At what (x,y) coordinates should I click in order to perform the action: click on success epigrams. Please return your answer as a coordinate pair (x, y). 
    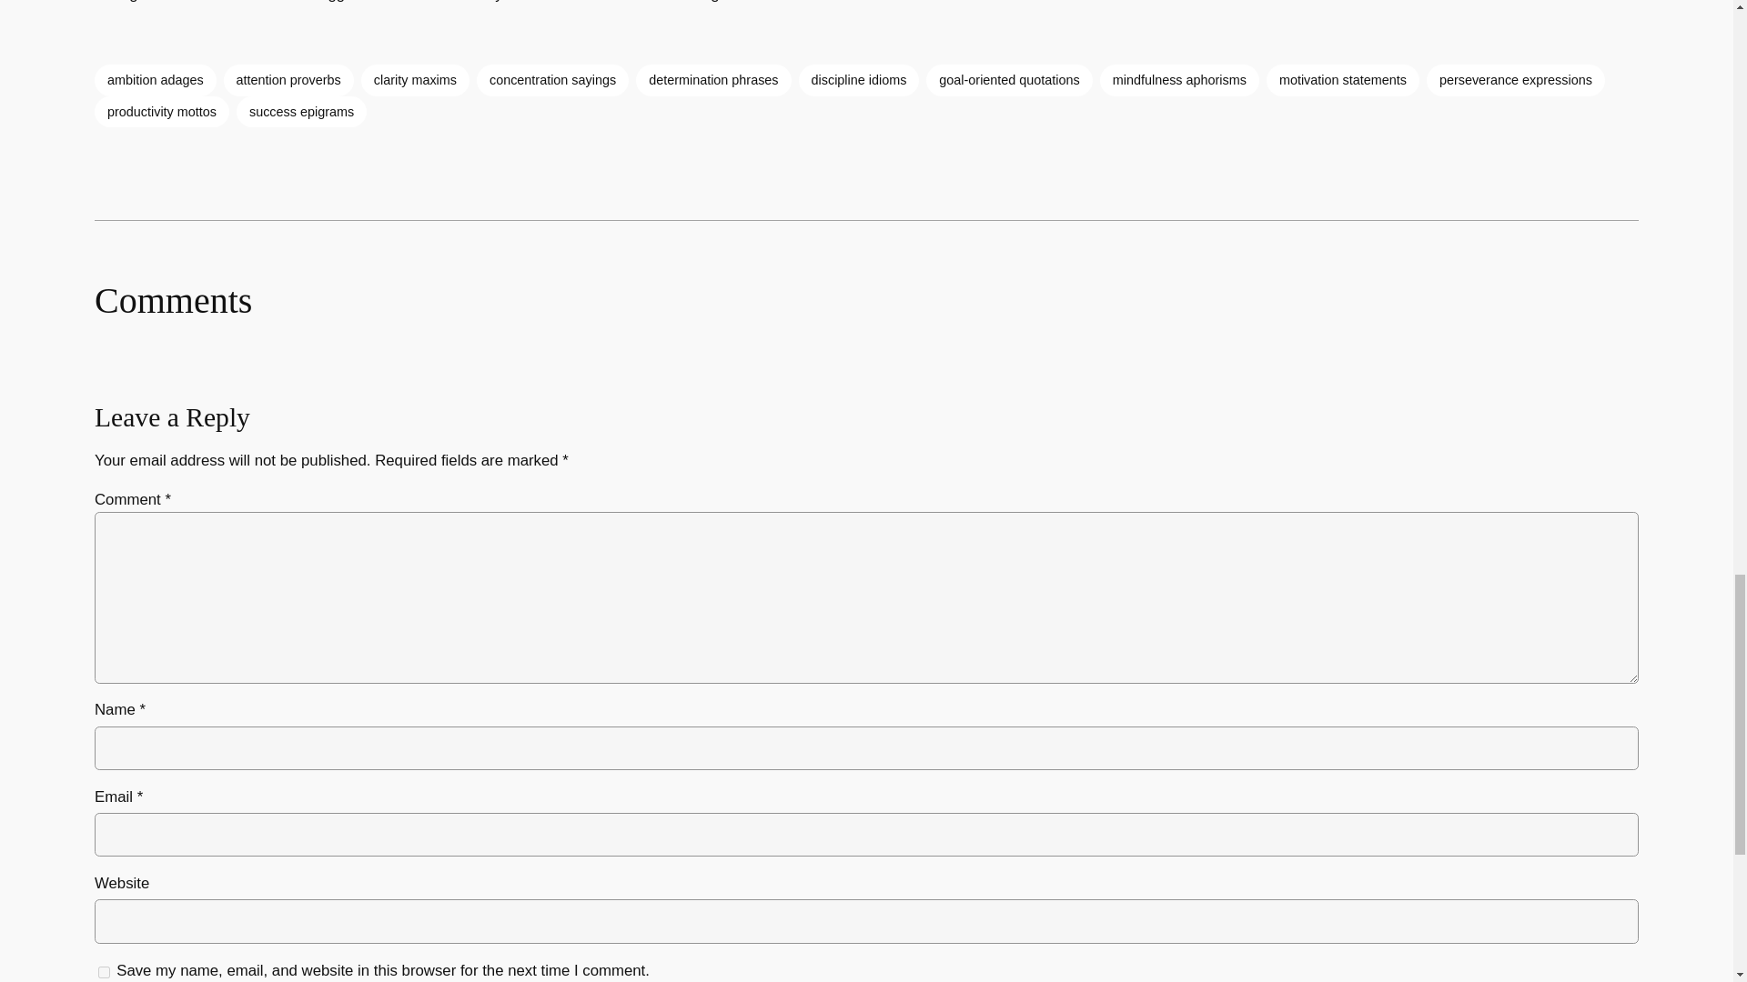
    Looking at the image, I should click on (301, 111).